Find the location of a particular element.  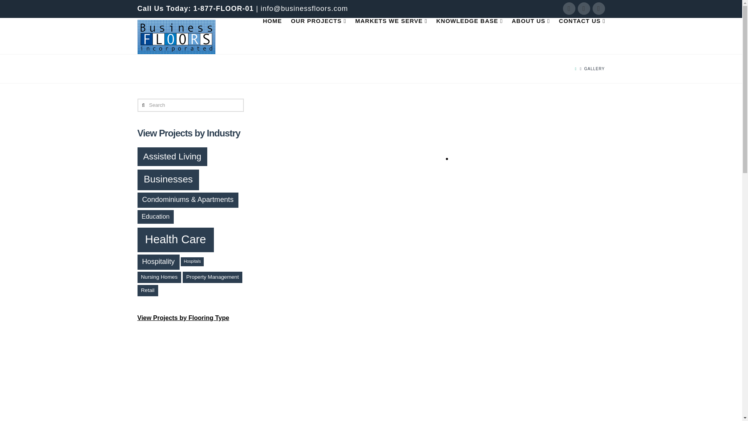

Commerical Business Flooring is located at coordinates (176, 37).